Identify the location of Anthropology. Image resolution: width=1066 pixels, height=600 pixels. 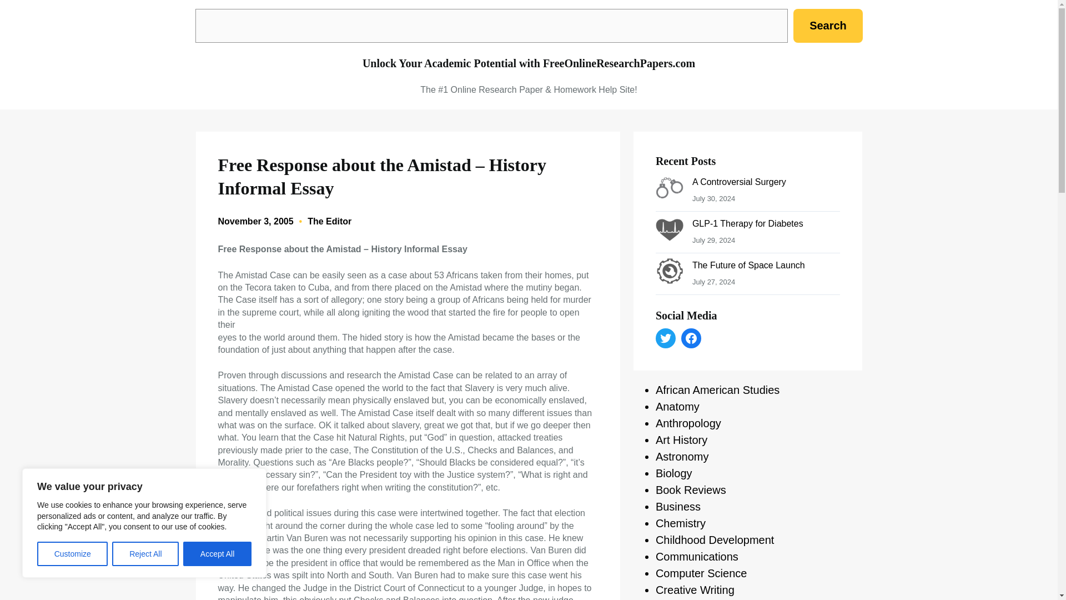
(688, 423).